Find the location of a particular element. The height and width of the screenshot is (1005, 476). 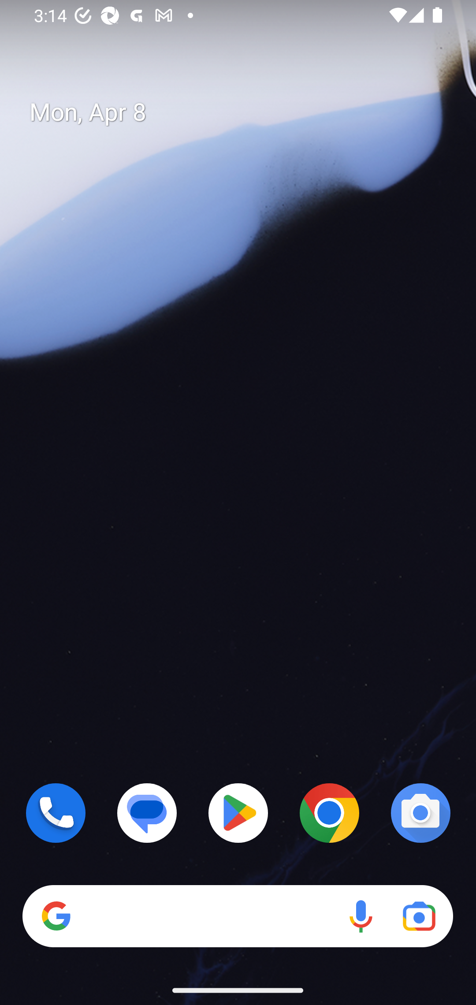

Play Store is located at coordinates (238, 813).